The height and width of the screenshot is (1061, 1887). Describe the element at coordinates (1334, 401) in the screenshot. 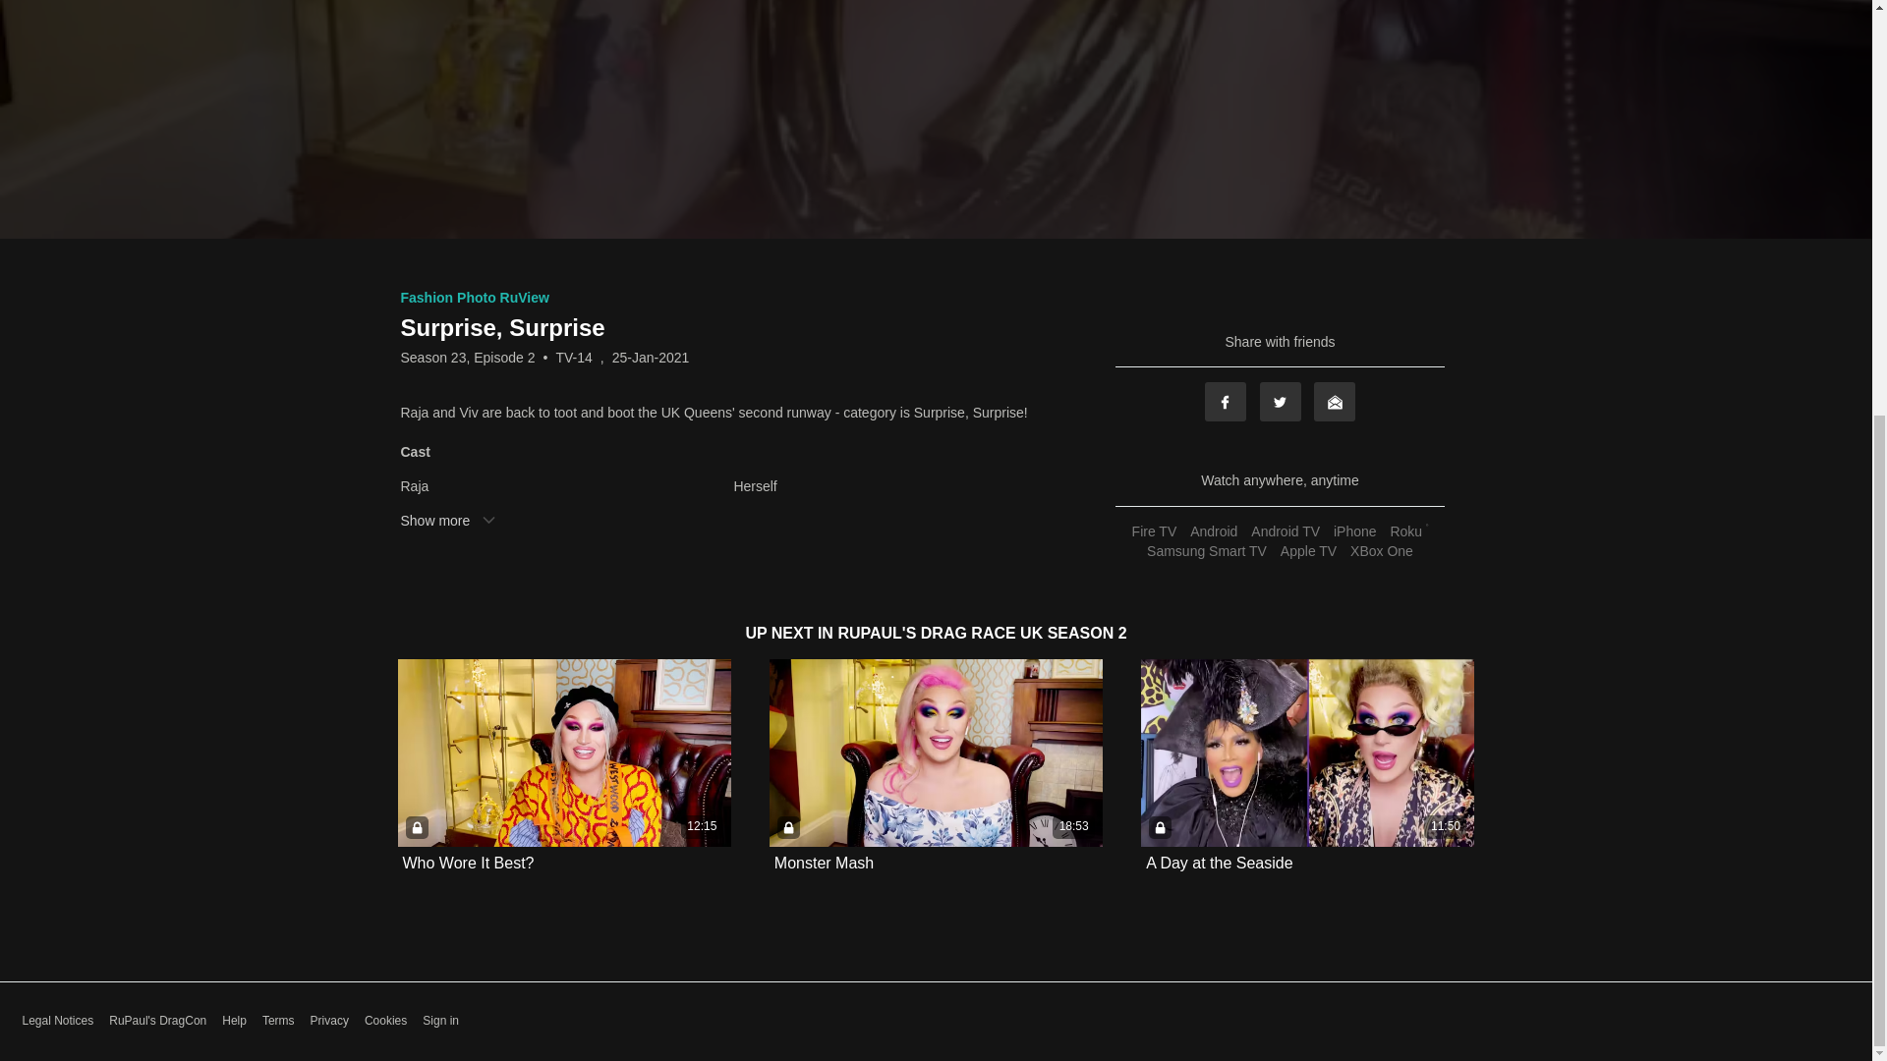

I see `Email` at that location.